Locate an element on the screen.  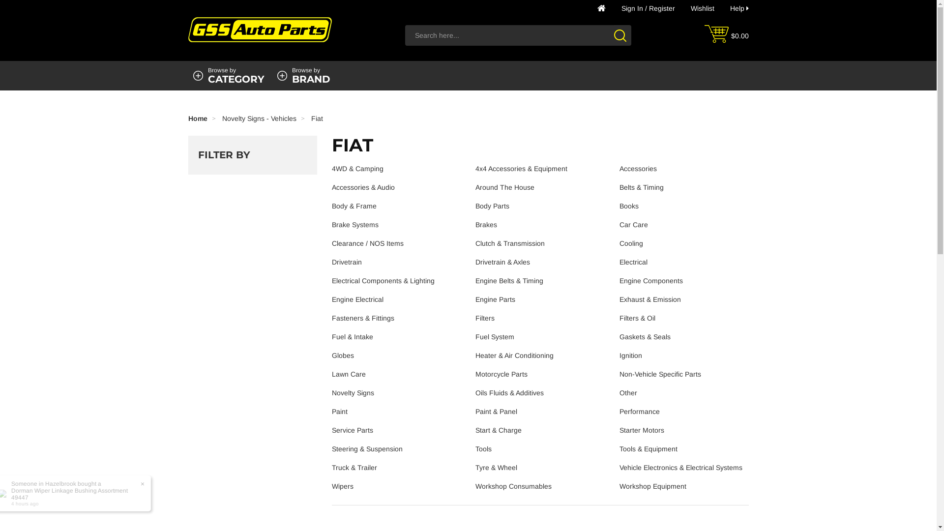
Accessories is located at coordinates (638, 169).